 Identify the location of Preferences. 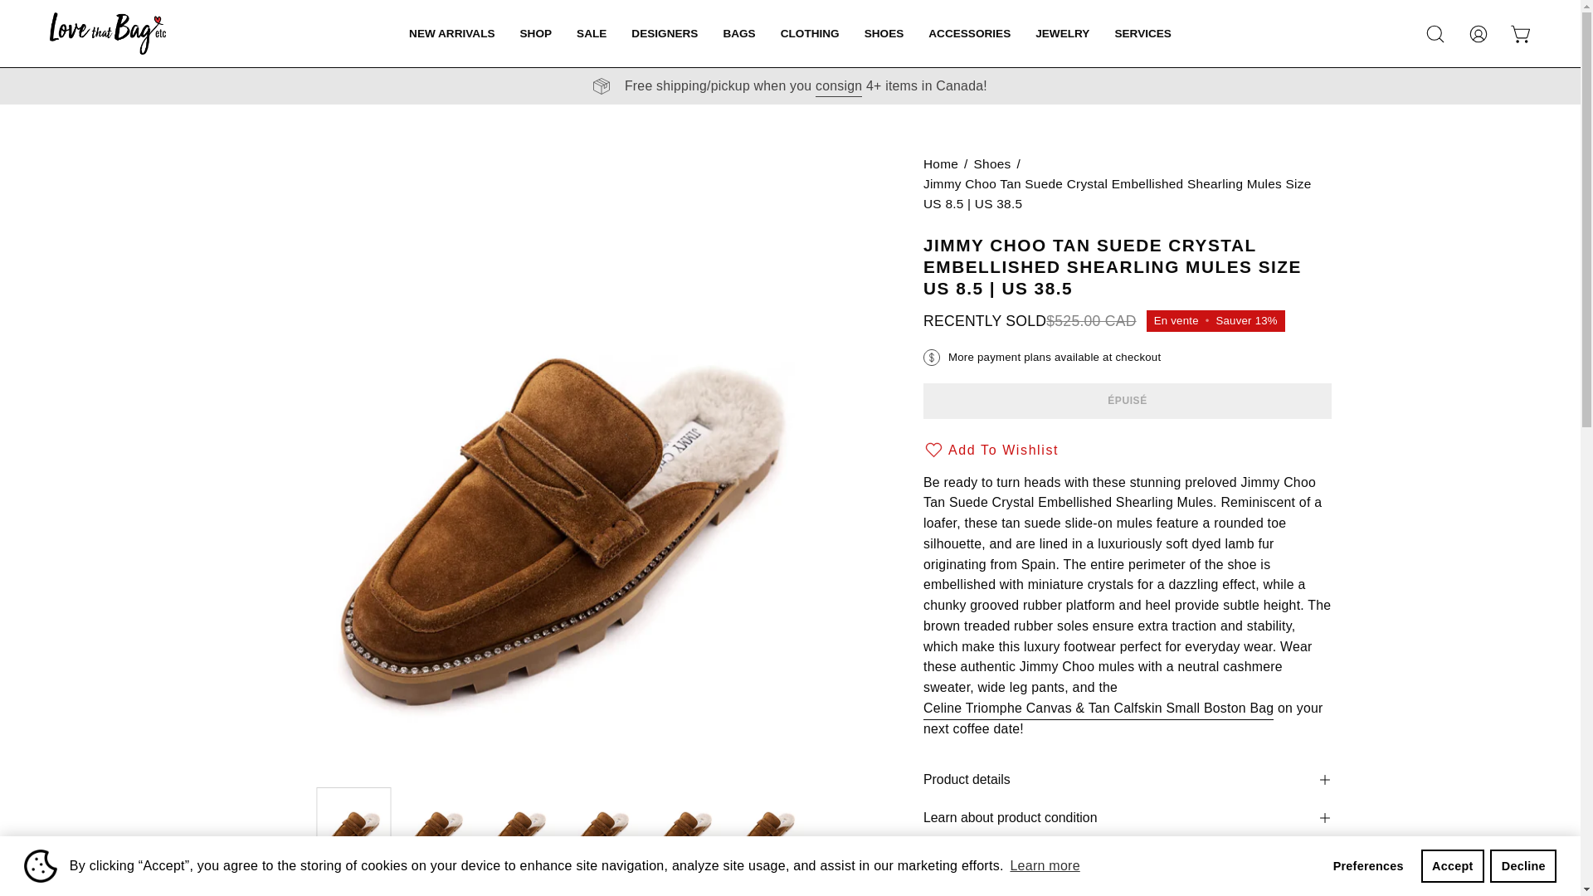
(1367, 865).